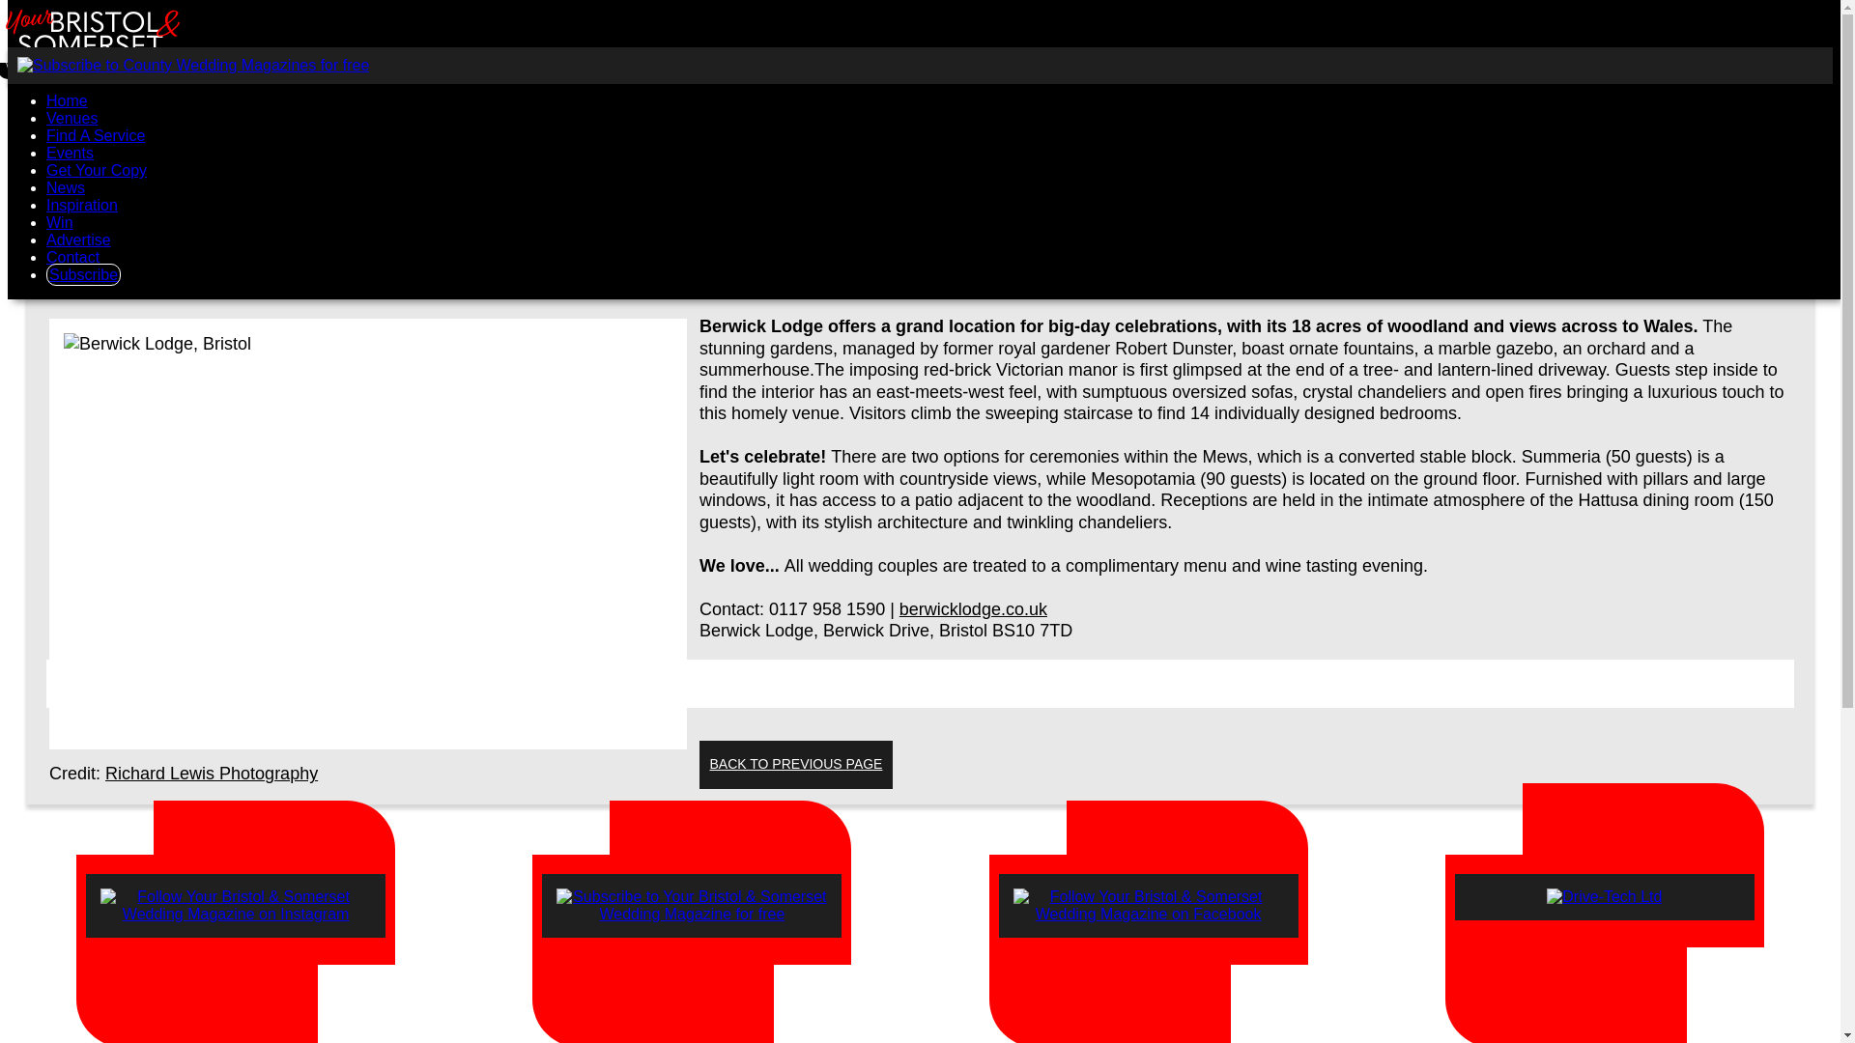 This screenshot has height=1043, width=1855. Describe the element at coordinates (67, 100) in the screenshot. I see `Your Bristol and Somerset Wedding` at that location.